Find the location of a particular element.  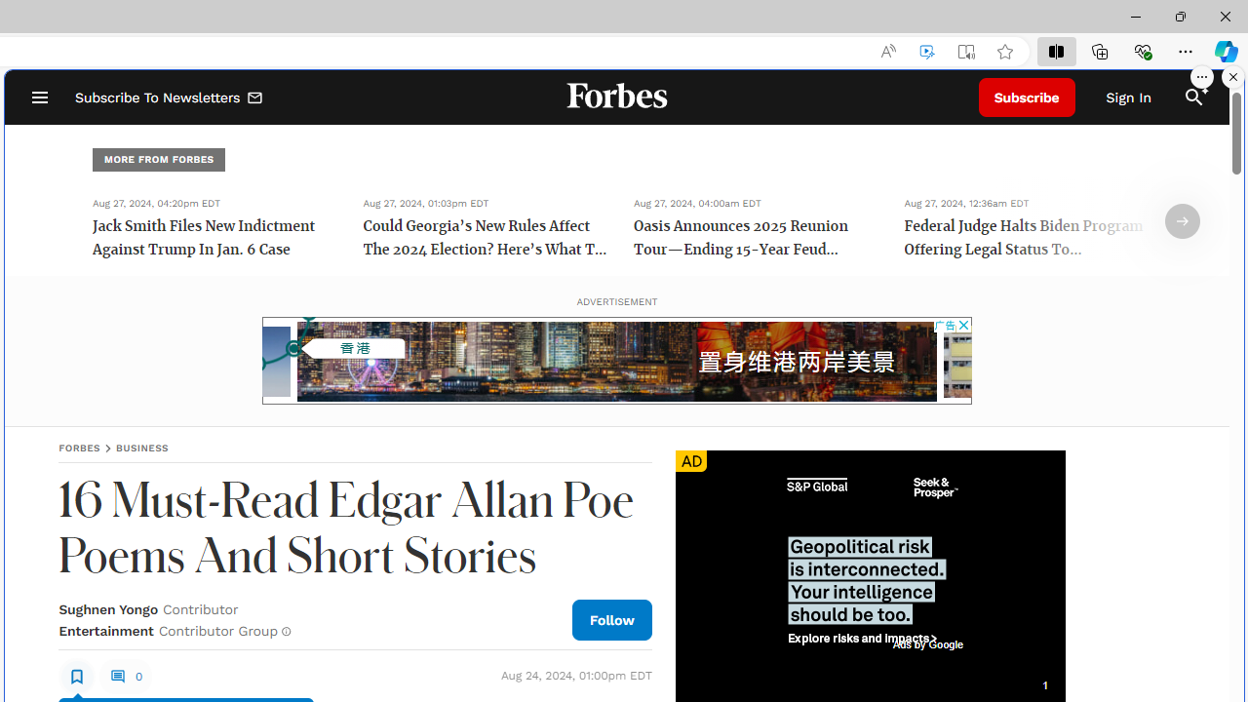

Skip Ad is located at coordinates (1014, 682).